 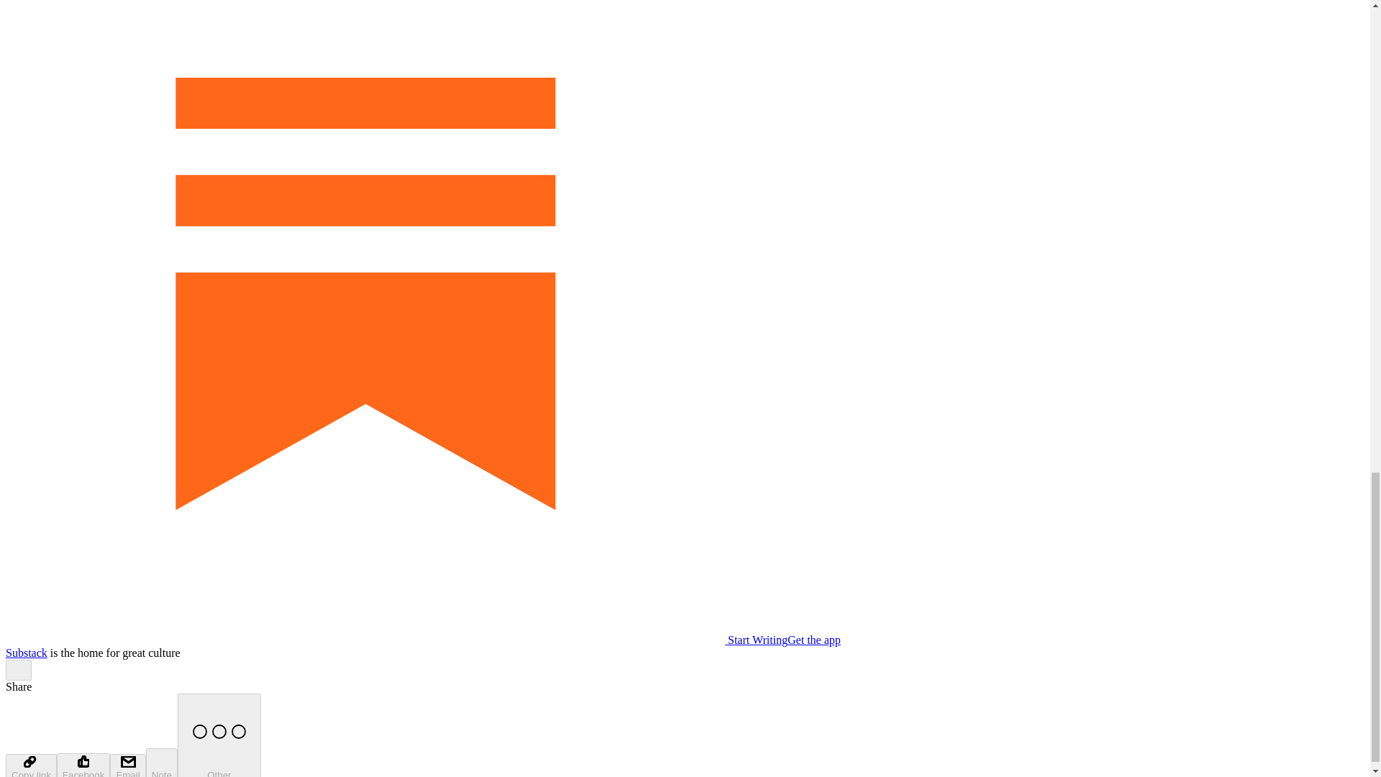 What do you see at coordinates (814, 640) in the screenshot?
I see `Get the app` at bounding box center [814, 640].